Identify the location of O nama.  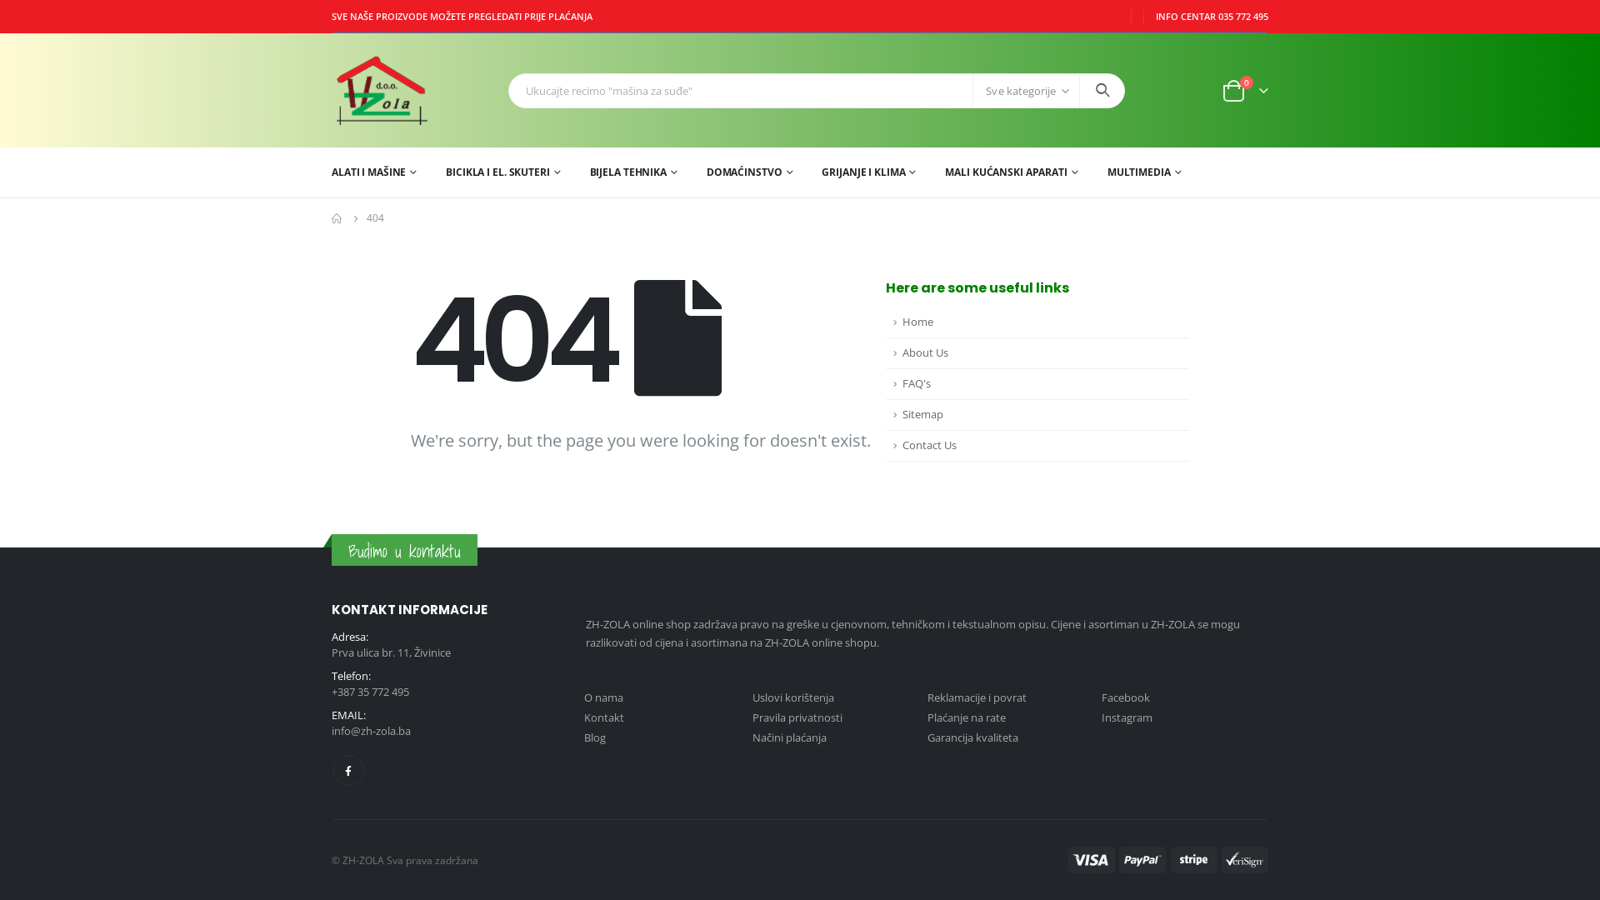
(603, 697).